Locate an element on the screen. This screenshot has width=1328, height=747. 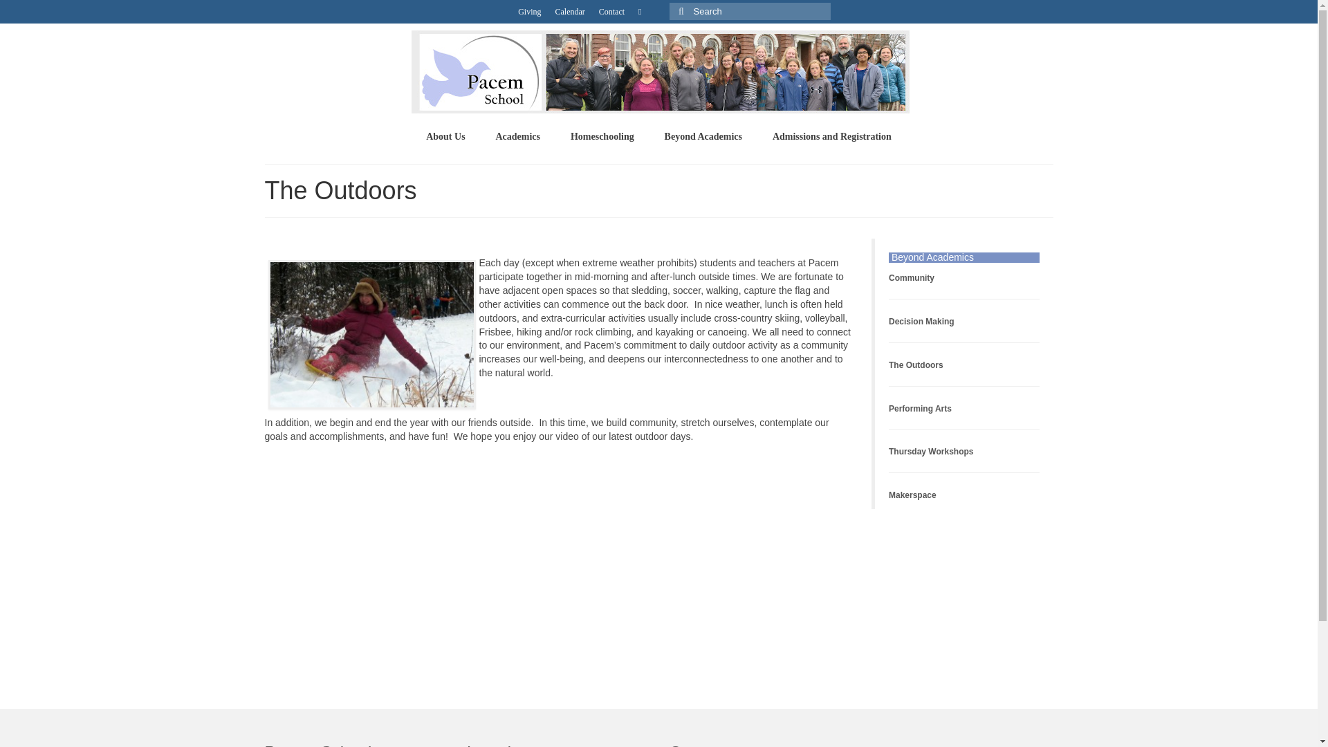
Contact is located at coordinates (611, 11).